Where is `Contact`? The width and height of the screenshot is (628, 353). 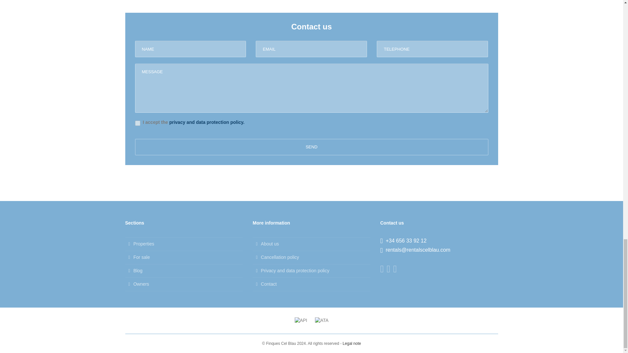
Contact is located at coordinates (311, 284).